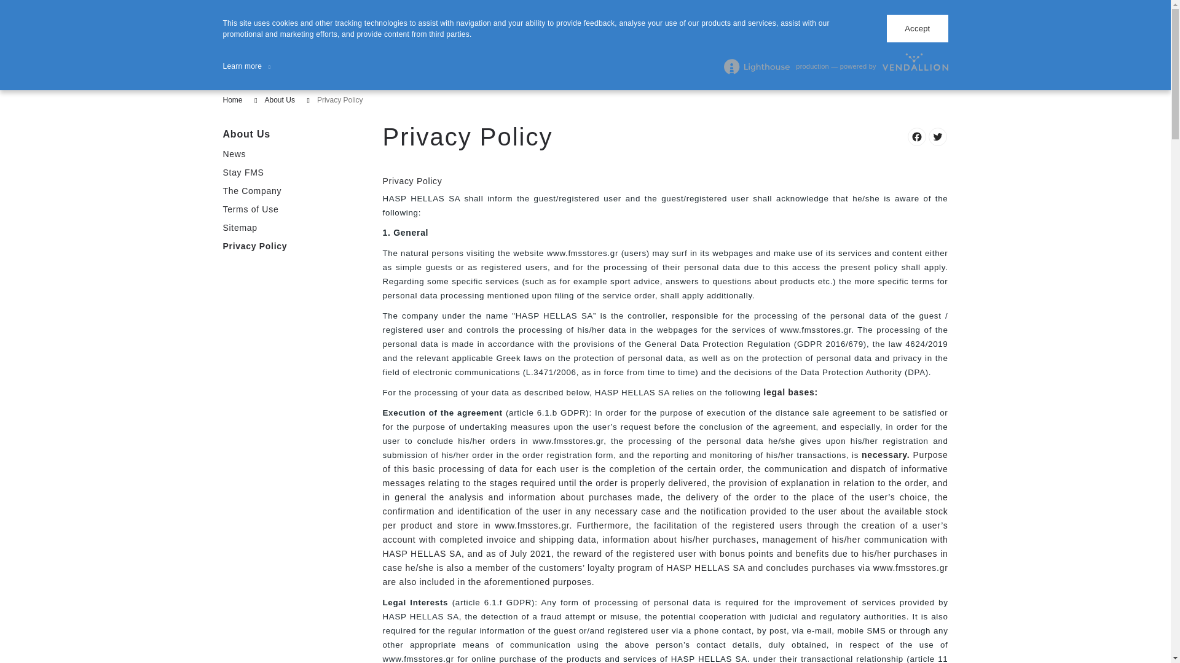  Describe the element at coordinates (377, 76) in the screenshot. I see `NEW ARRIVALS` at that location.